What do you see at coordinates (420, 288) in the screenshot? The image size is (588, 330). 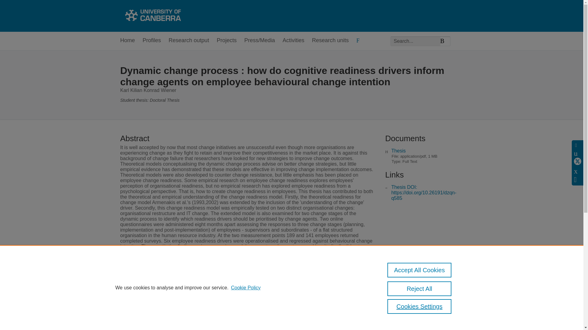 I see `Reject All` at bounding box center [420, 288].